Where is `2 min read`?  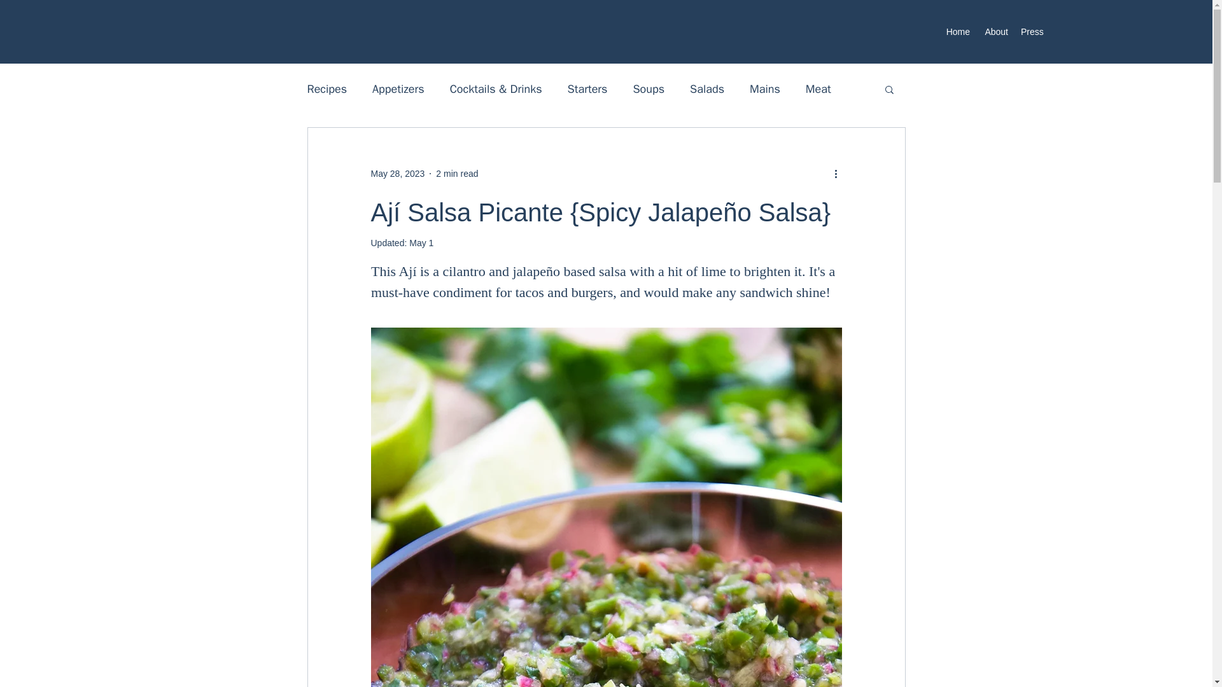 2 min read is located at coordinates (457, 172).